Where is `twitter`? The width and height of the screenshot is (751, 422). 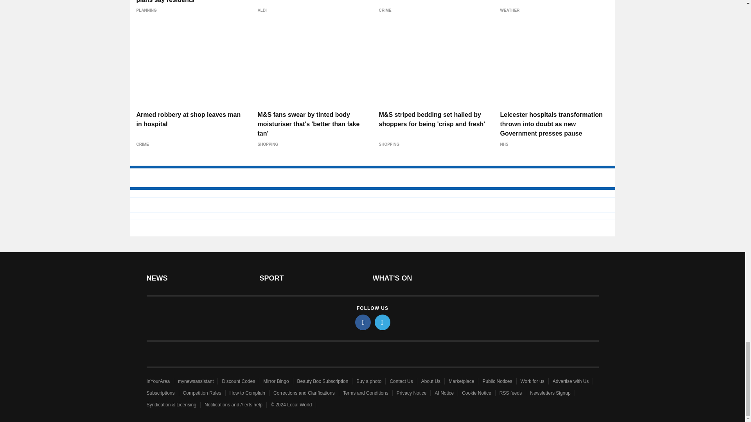
twitter is located at coordinates (383, 322).